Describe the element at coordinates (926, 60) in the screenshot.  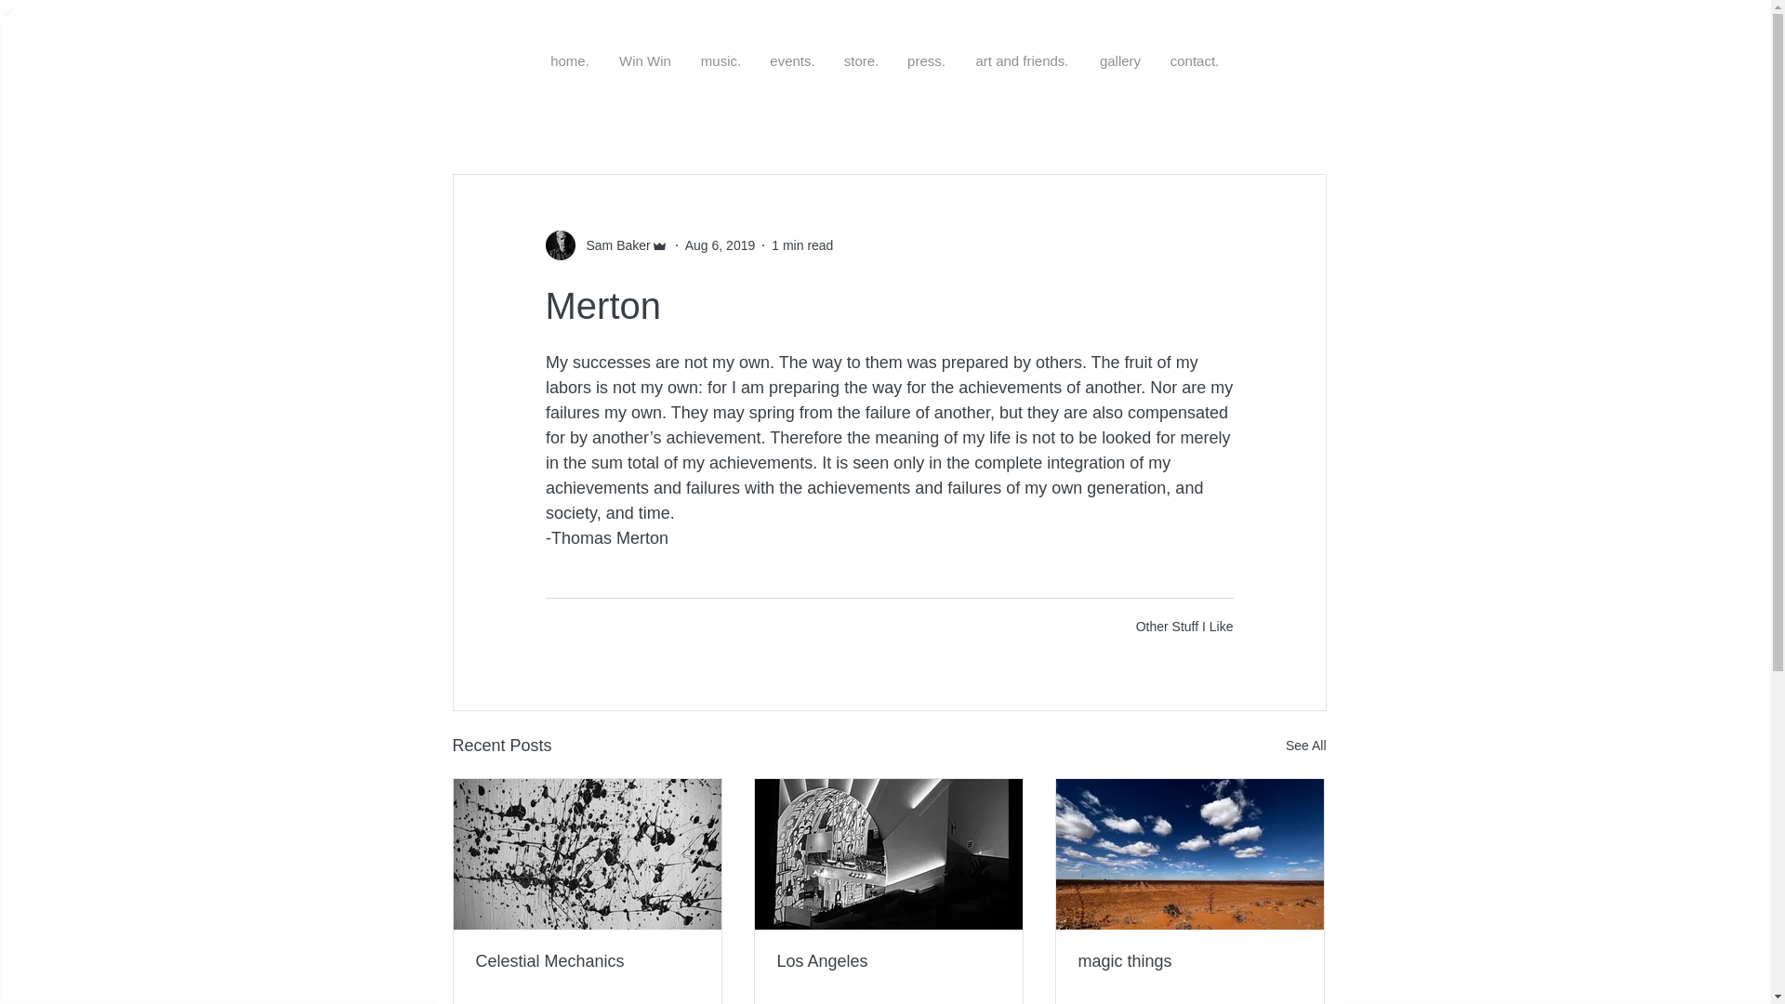
I see `press.` at that location.